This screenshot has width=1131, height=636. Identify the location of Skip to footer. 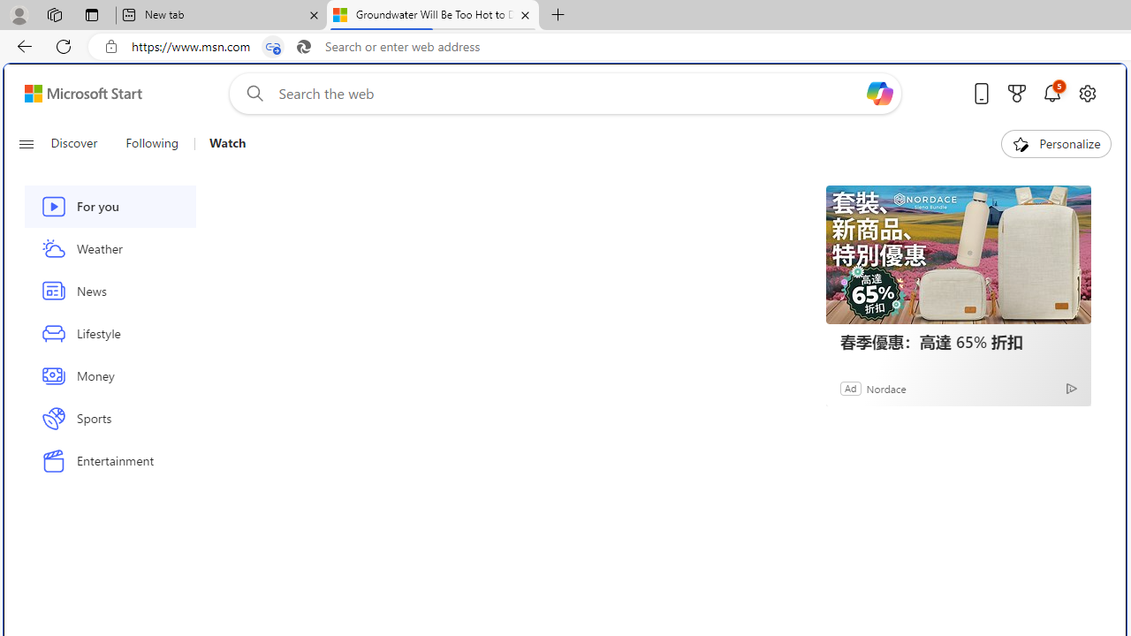
(72, 94).